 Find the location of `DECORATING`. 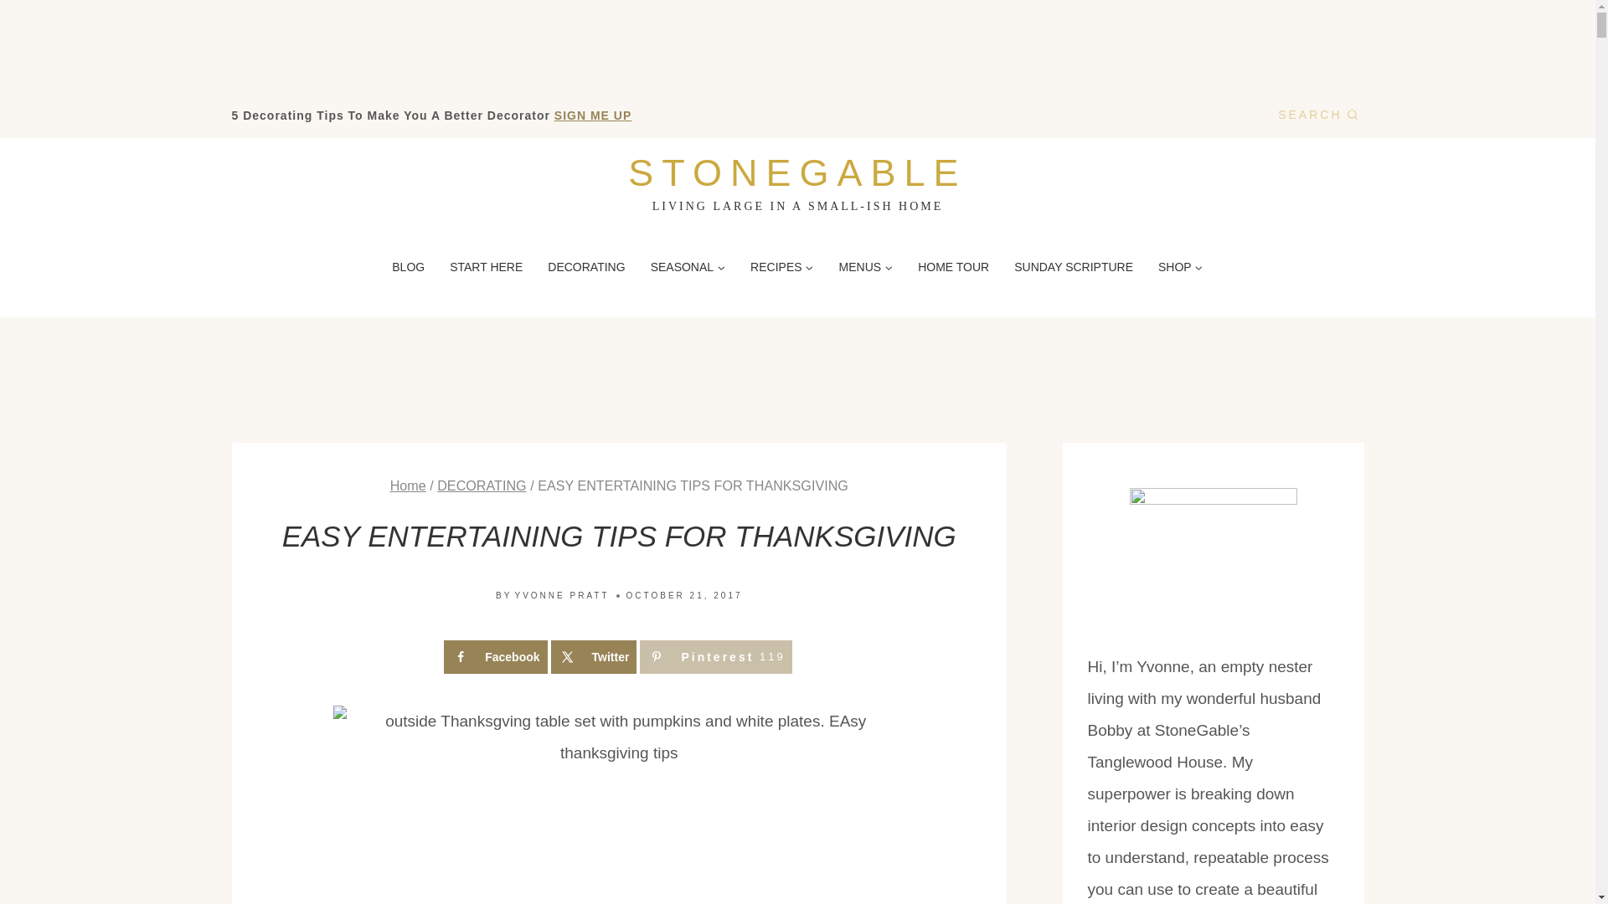

DECORATING is located at coordinates (408, 485).